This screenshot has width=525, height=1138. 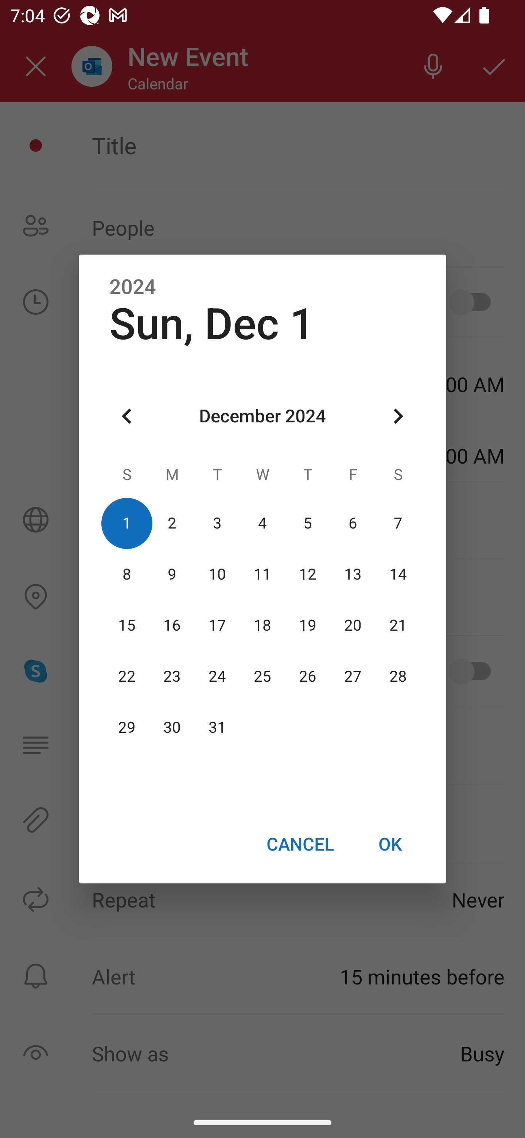 What do you see at coordinates (307, 625) in the screenshot?
I see `19 19 December 2024` at bounding box center [307, 625].